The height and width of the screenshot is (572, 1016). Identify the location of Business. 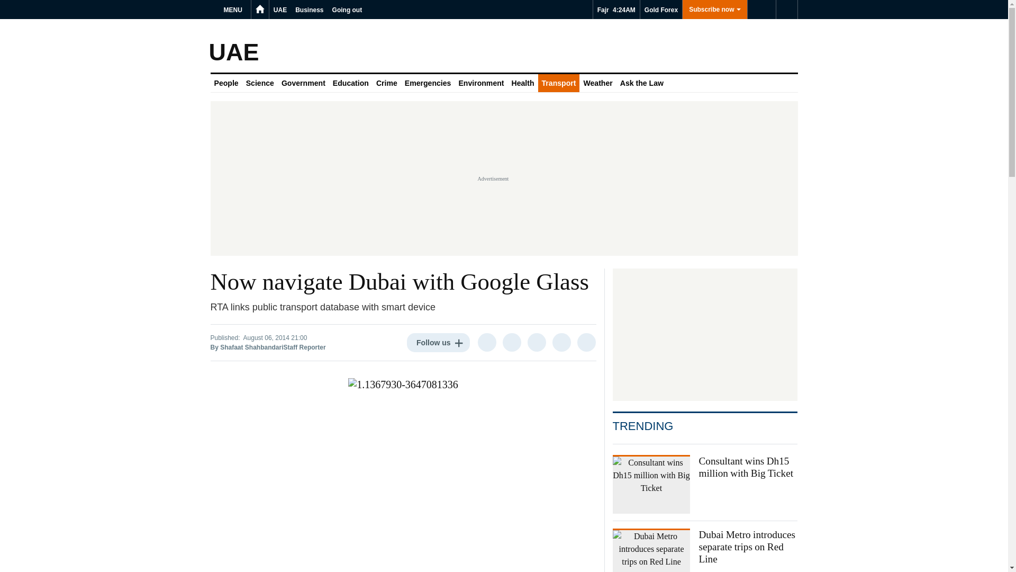
(309, 10).